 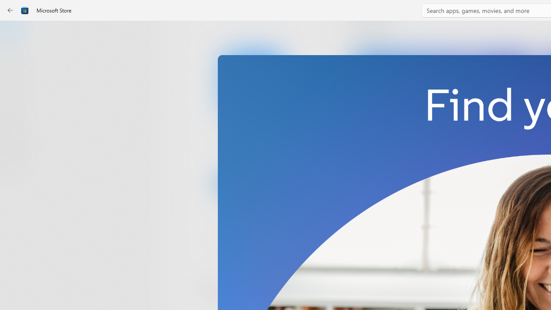 What do you see at coordinates (443, 120) in the screenshot?
I see `Screenshot 1` at bounding box center [443, 120].